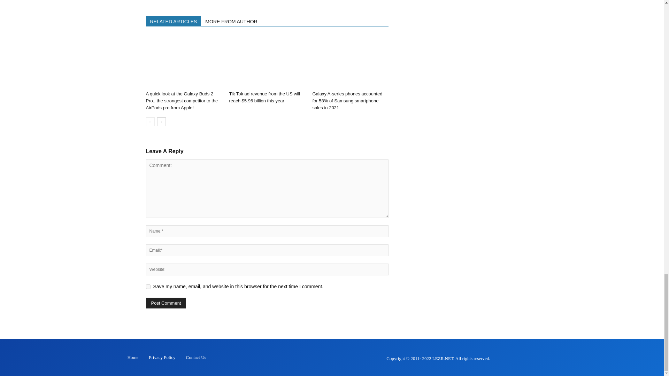 This screenshot has height=376, width=669. I want to click on yes, so click(148, 286).